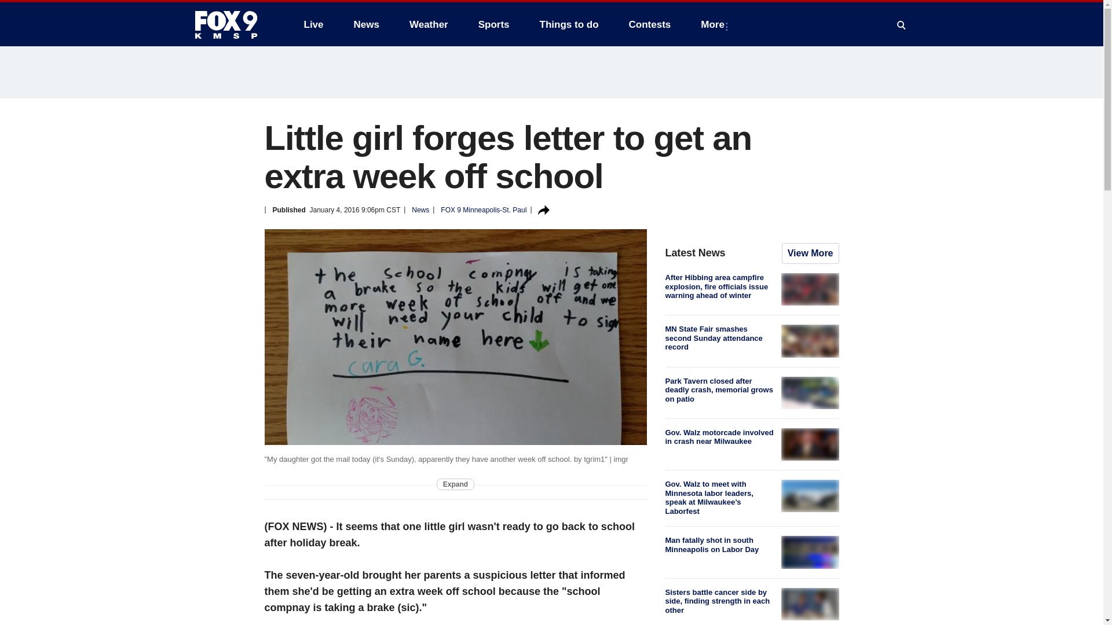 The height and width of the screenshot is (625, 1112). Describe the element at coordinates (569, 24) in the screenshot. I see `Things to do` at that location.